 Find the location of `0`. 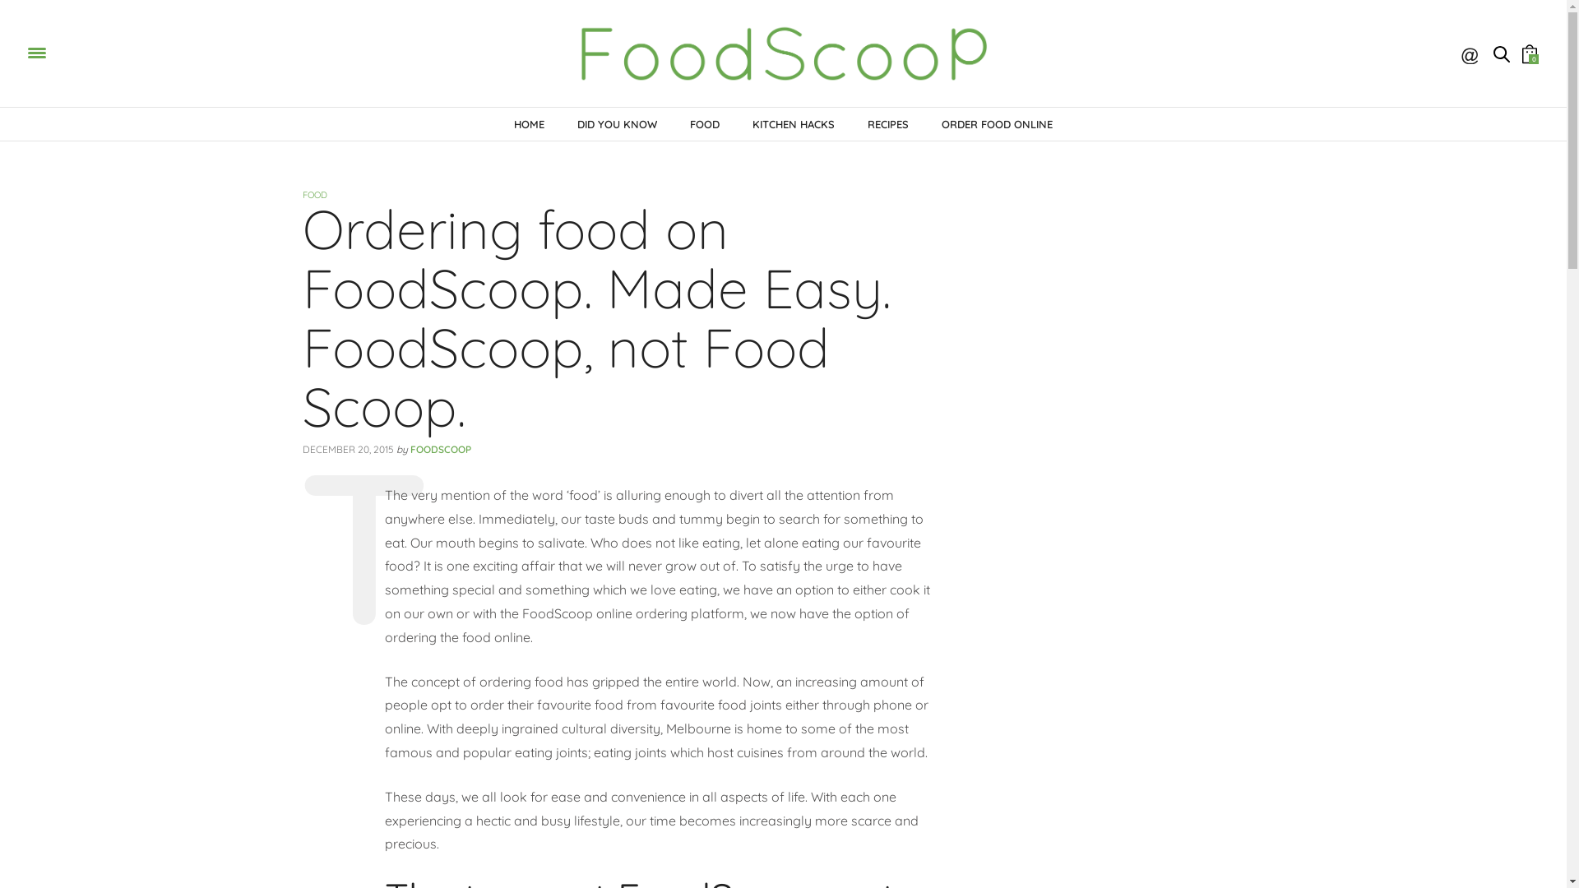

0 is located at coordinates (1530, 53).